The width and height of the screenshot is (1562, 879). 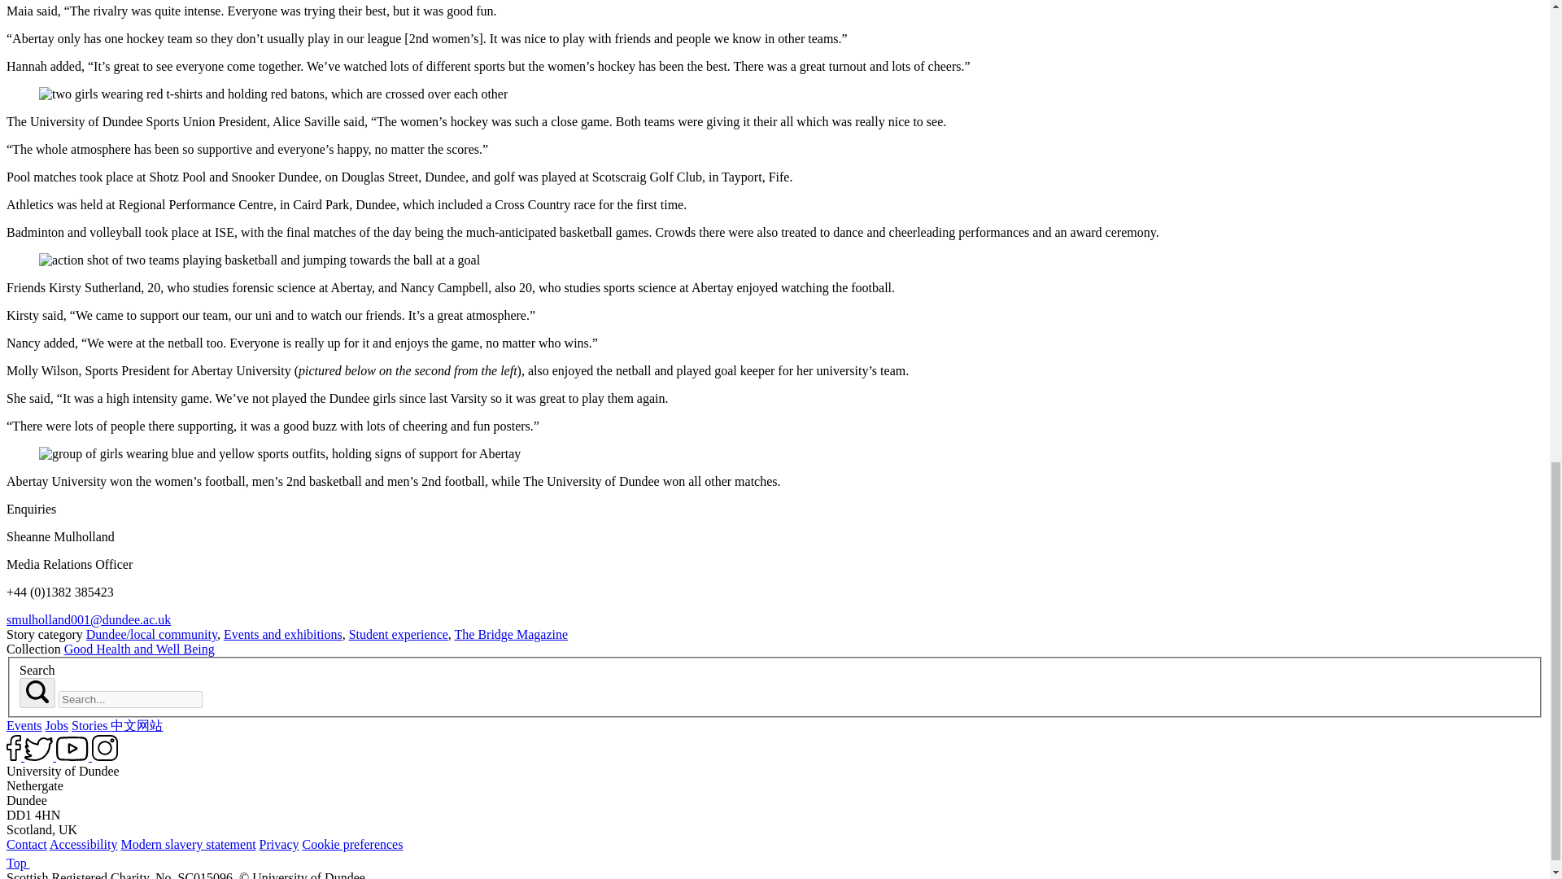 What do you see at coordinates (105, 747) in the screenshot?
I see `Instagram` at bounding box center [105, 747].